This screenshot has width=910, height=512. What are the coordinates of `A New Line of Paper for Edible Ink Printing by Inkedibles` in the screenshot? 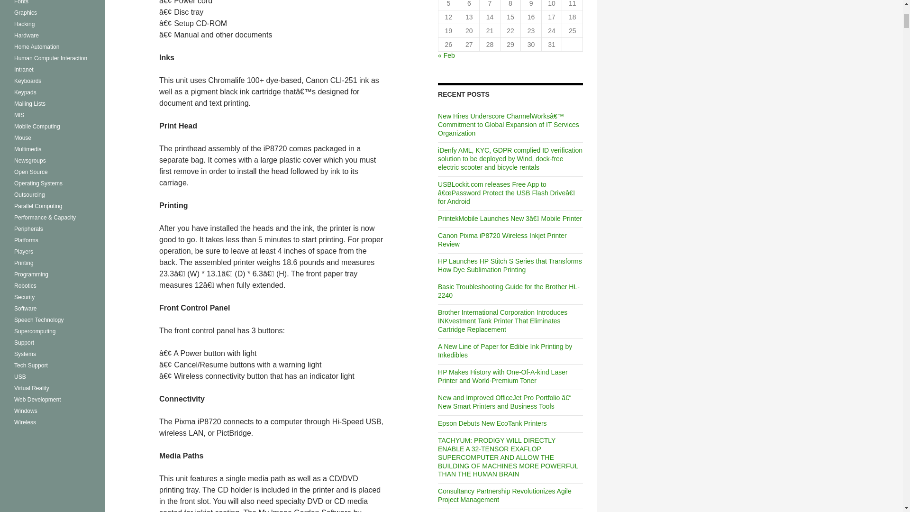 It's located at (505, 351).